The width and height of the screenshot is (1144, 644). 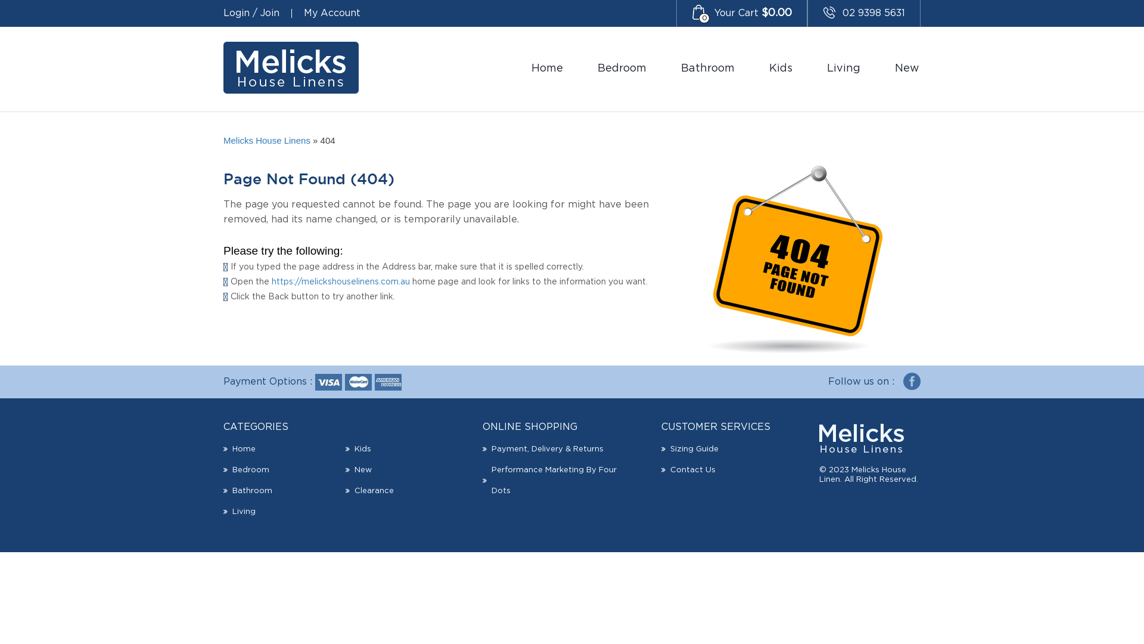 I want to click on My Account, so click(x=332, y=13).